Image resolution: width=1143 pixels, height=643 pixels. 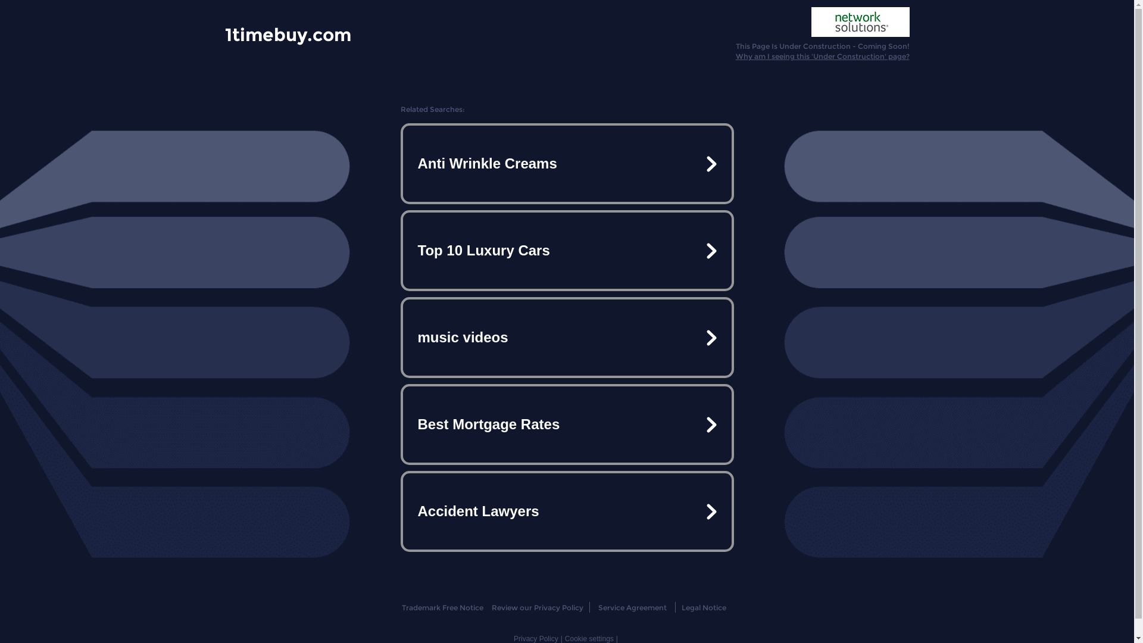 I want to click on Best Mortgage Rates, so click(x=567, y=424).